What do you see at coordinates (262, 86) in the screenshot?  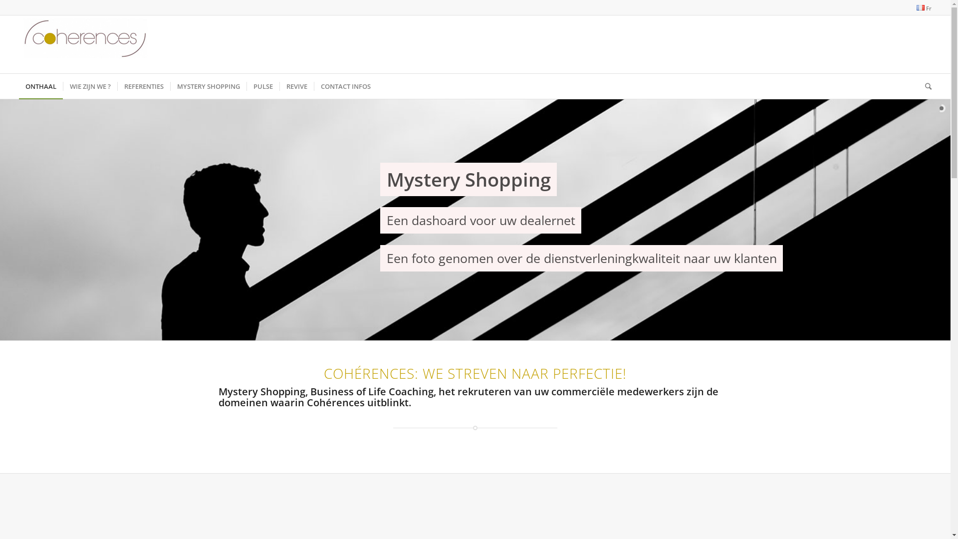 I see `PULSE` at bounding box center [262, 86].